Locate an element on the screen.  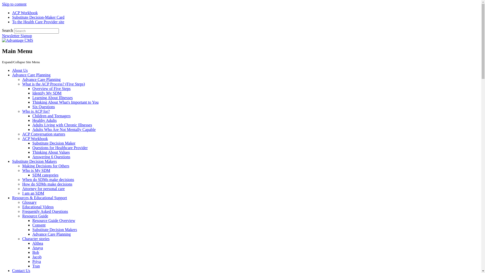
How do SDMs make decisions is located at coordinates (47, 184).